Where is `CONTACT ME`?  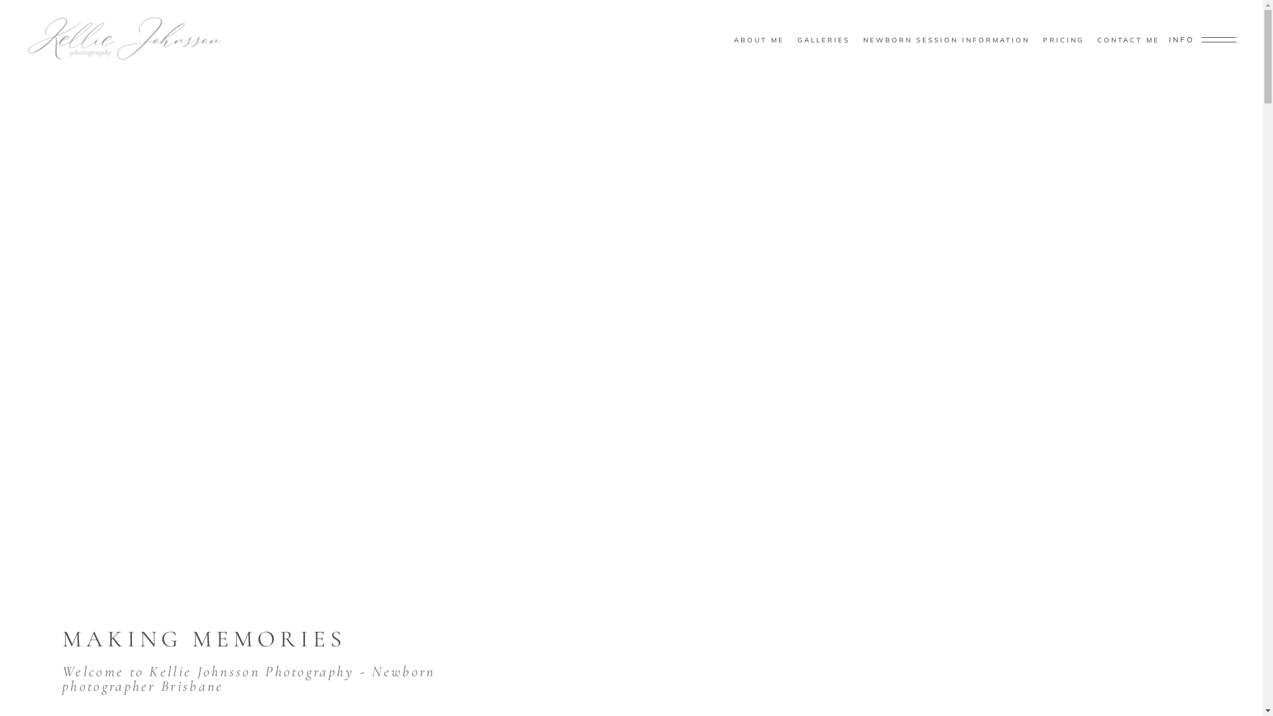 CONTACT ME is located at coordinates (1128, 40).